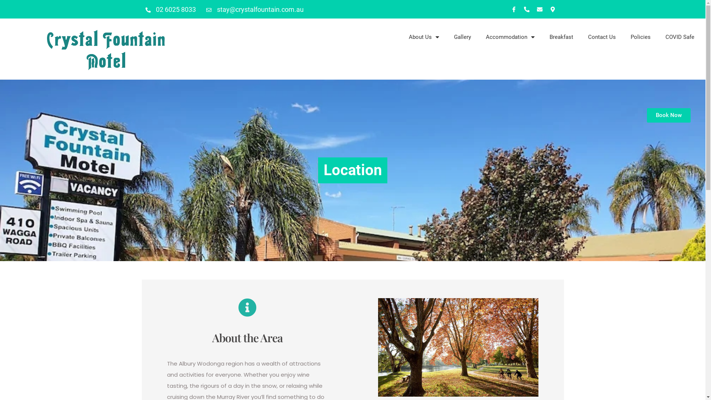 The image size is (711, 400). I want to click on Policies, so click(641, 37).